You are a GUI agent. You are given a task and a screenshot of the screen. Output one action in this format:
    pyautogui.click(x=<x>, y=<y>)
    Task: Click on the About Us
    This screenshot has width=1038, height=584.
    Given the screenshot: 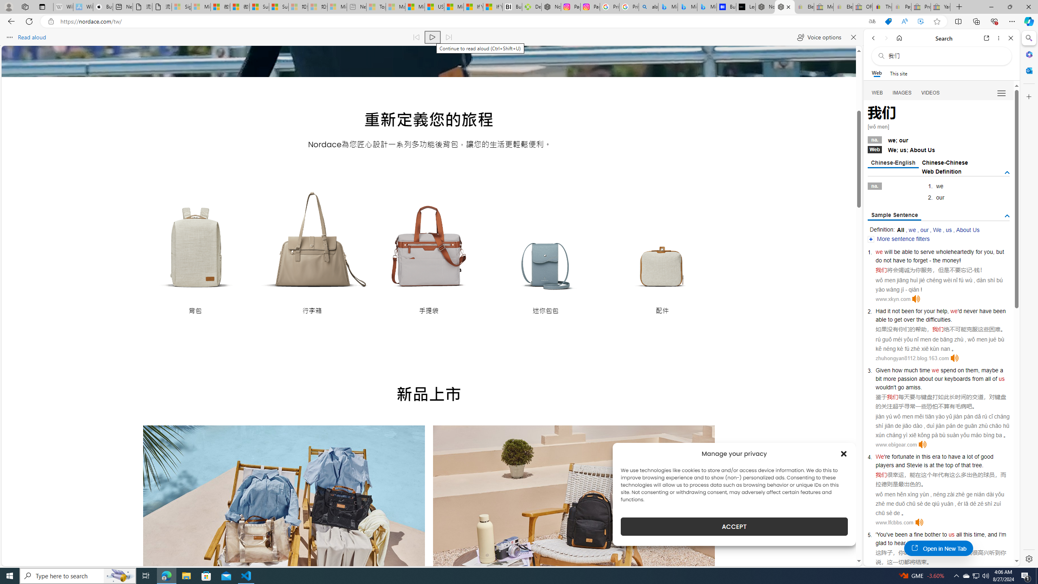 What is the action you would take?
    pyautogui.click(x=967, y=230)
    